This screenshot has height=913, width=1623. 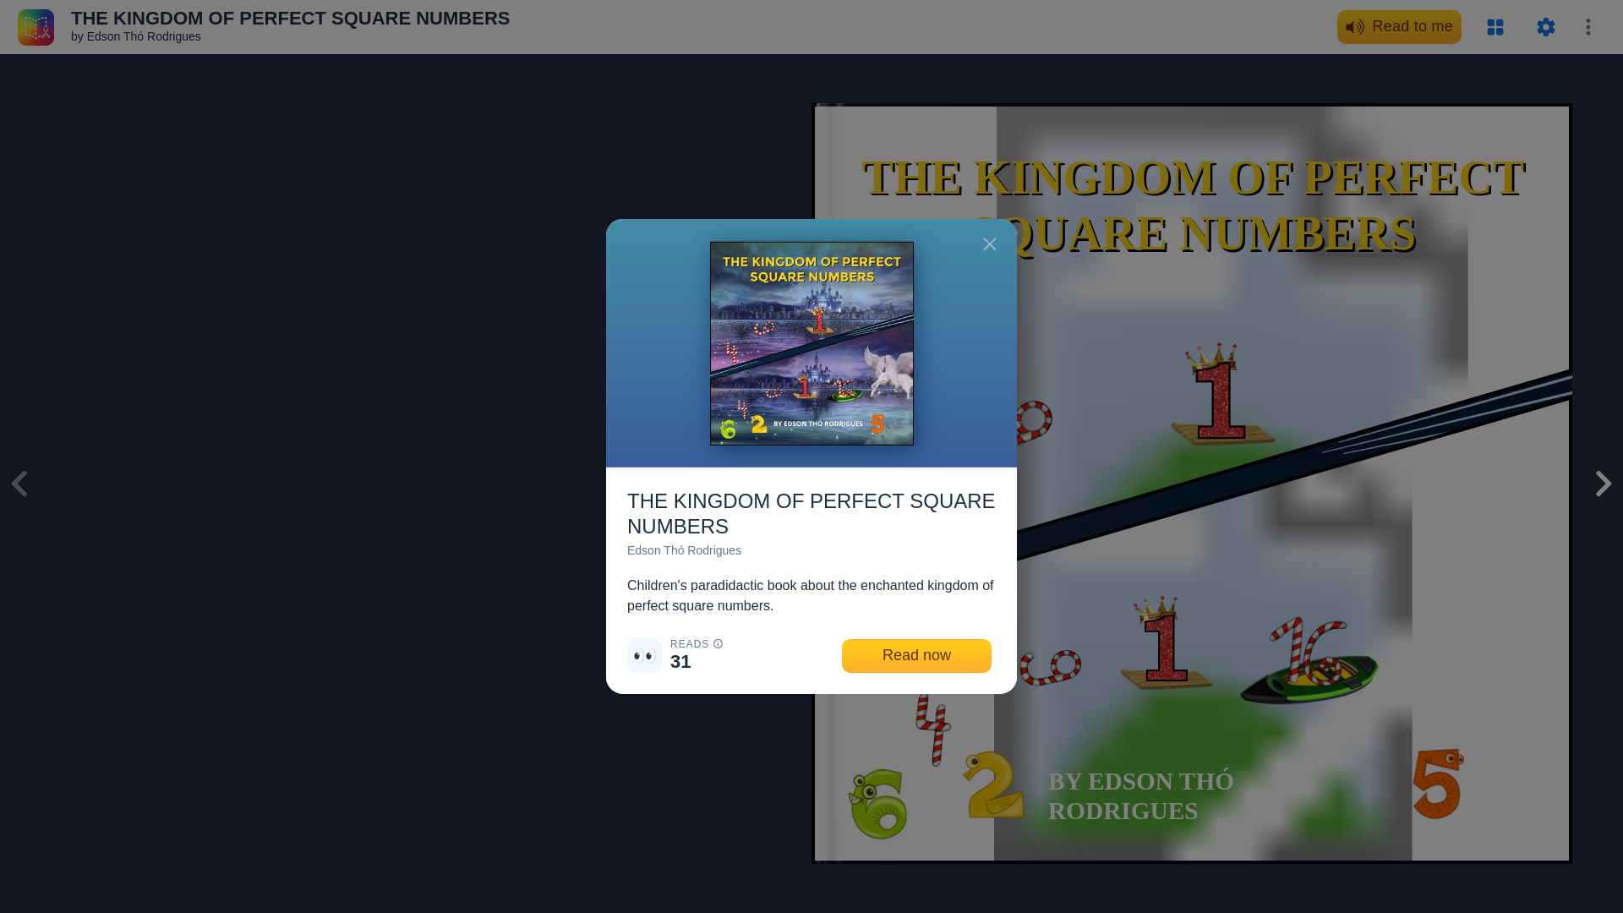 I want to click on Read now, so click(x=916, y=656).